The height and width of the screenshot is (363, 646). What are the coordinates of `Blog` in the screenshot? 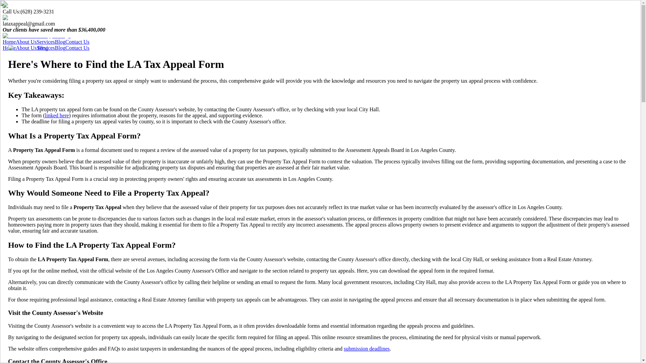 It's located at (28, 48).